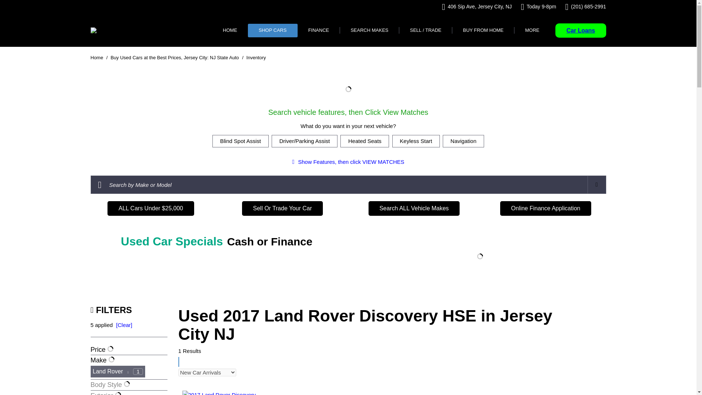 This screenshot has width=702, height=395. I want to click on Jersey City used car dealerships in nj, so click(94, 30).